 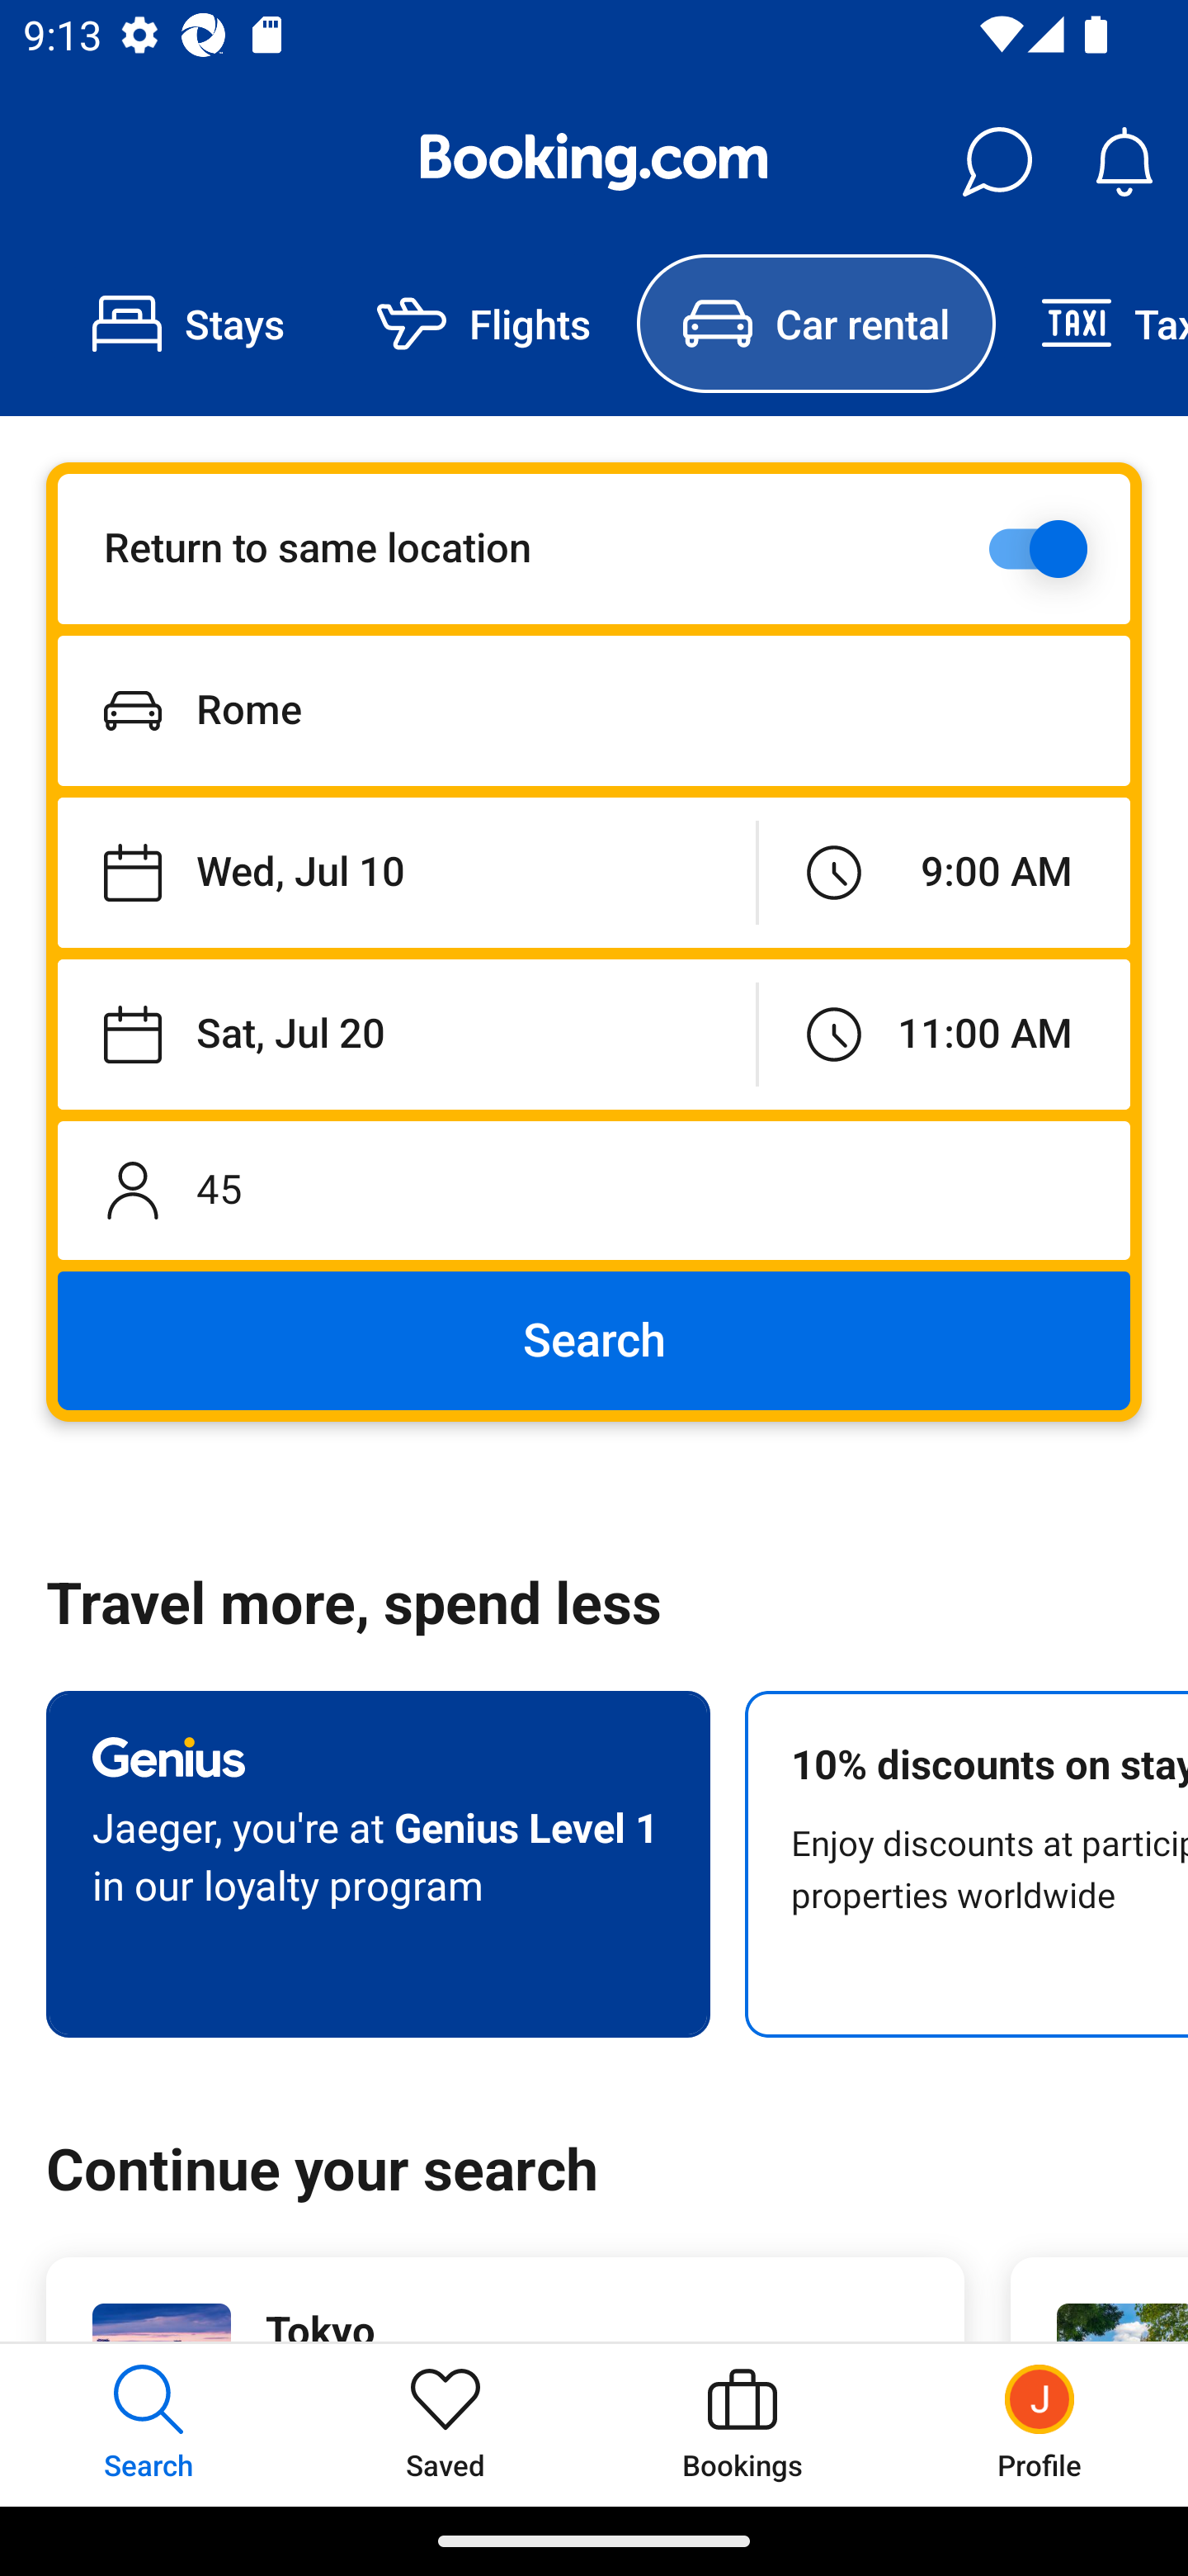 I want to click on Drop-off date: 2024-07-20, so click(x=406, y=1034).